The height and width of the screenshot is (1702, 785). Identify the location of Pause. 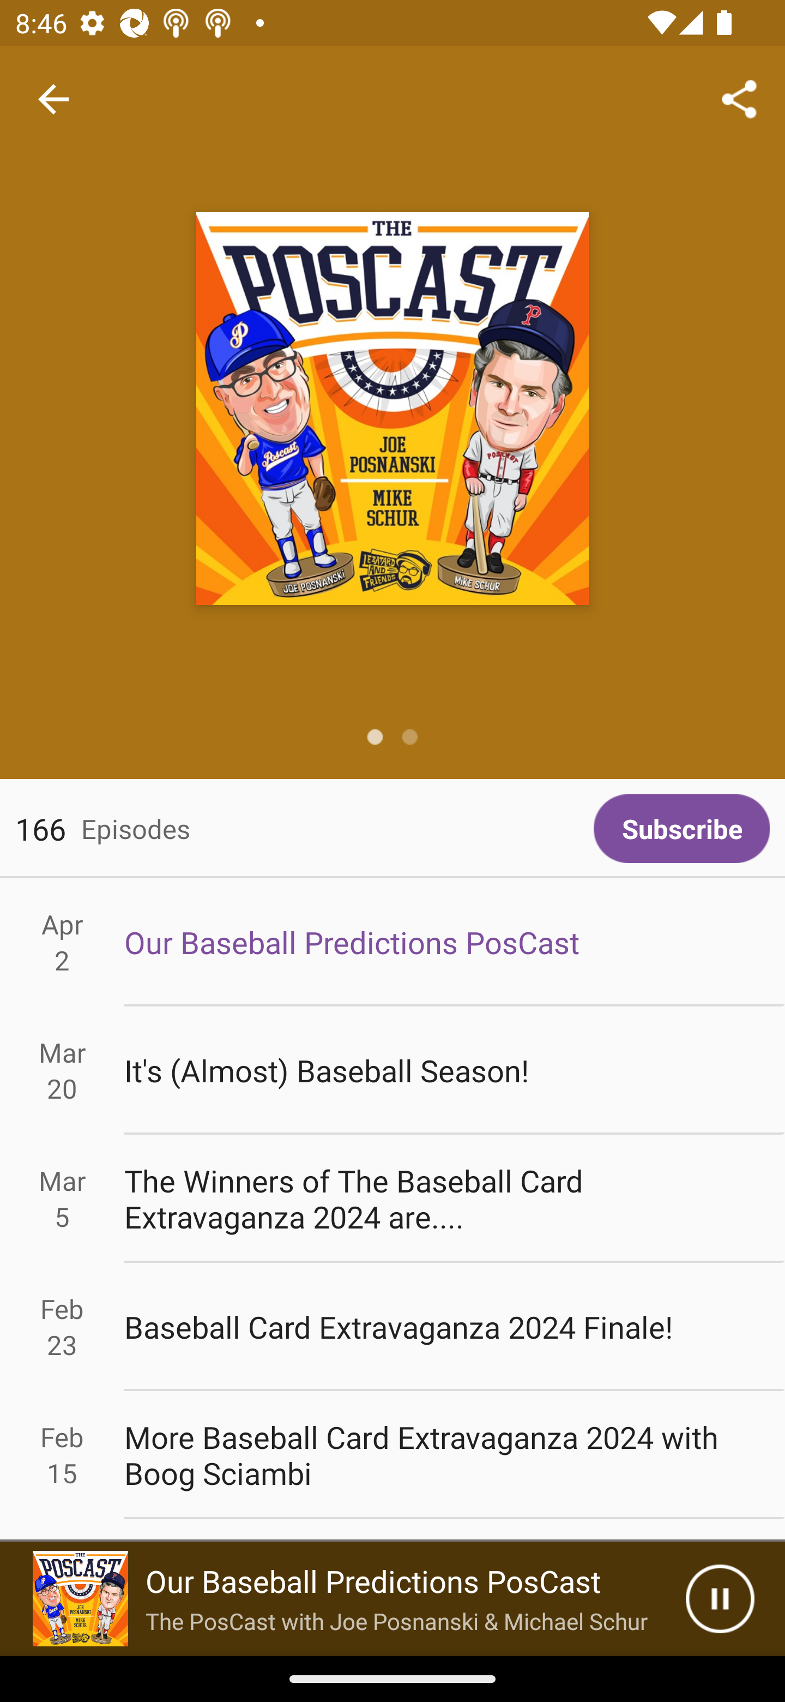
(720, 1599).